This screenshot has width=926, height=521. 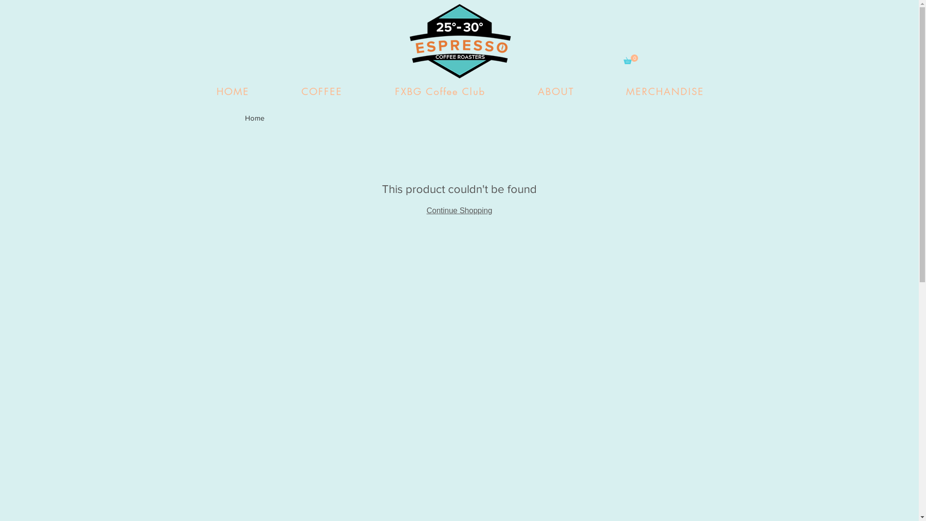 I want to click on HOME, so click(x=232, y=92).